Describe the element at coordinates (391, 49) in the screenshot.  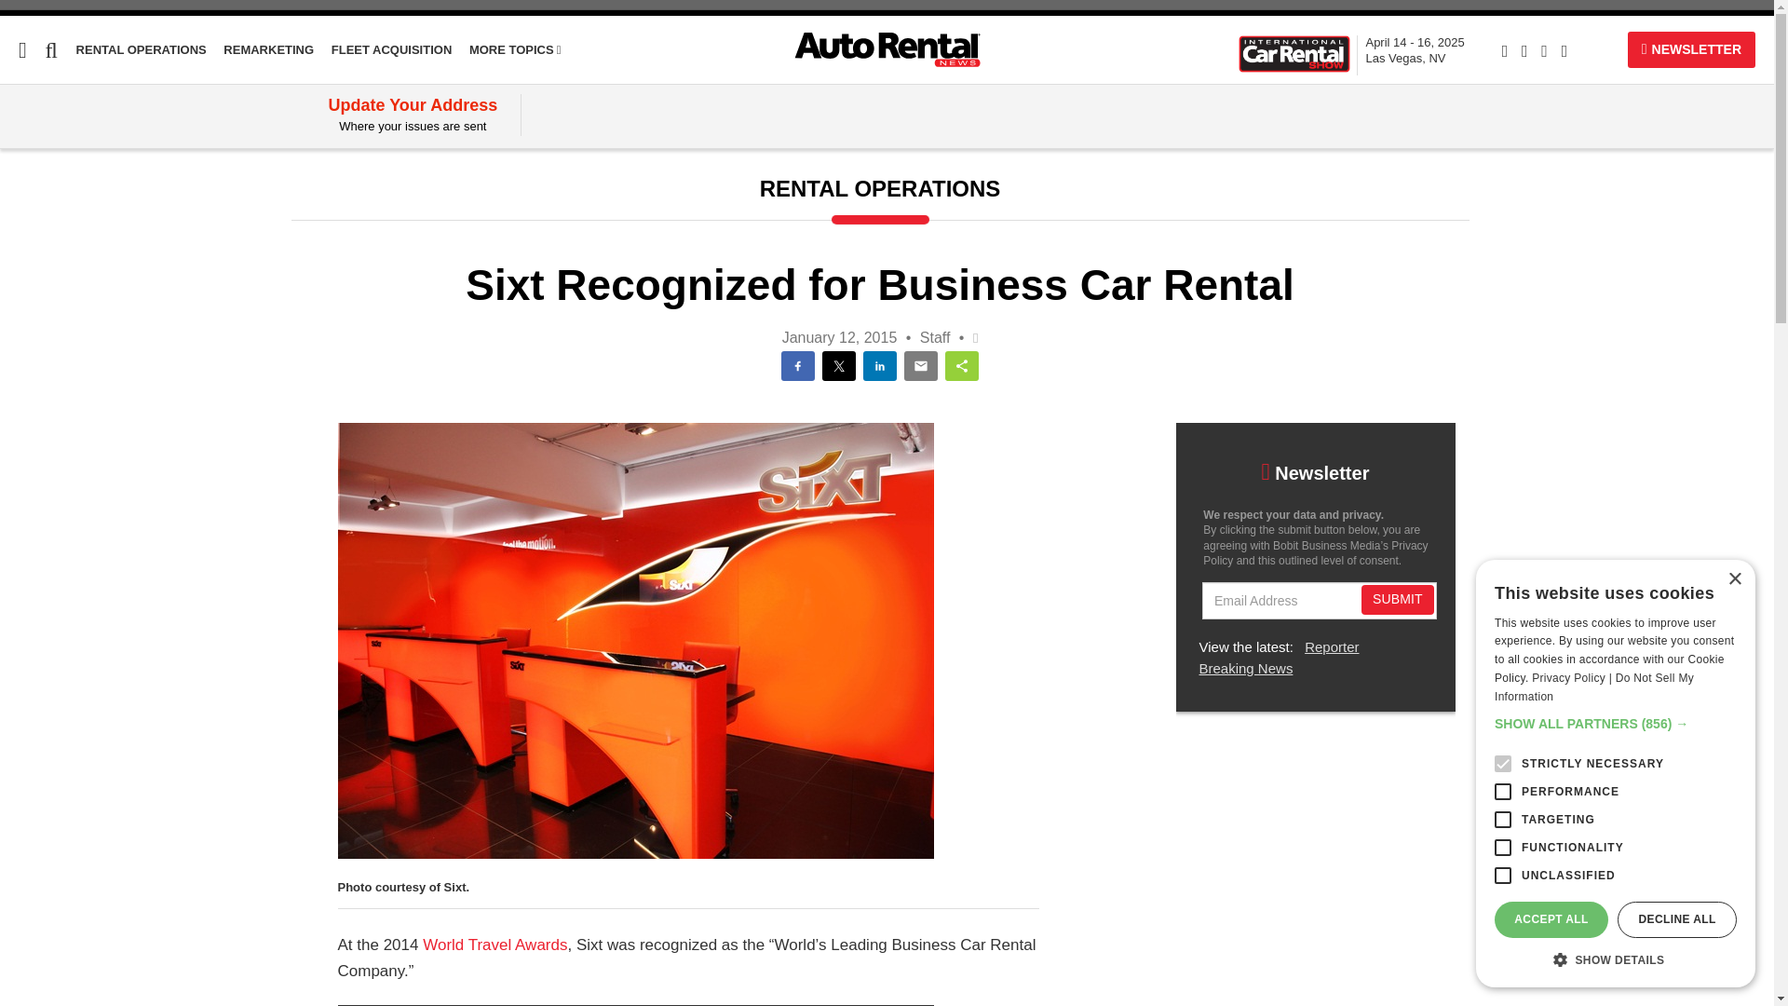
I see `Fleet Acquisition` at that location.